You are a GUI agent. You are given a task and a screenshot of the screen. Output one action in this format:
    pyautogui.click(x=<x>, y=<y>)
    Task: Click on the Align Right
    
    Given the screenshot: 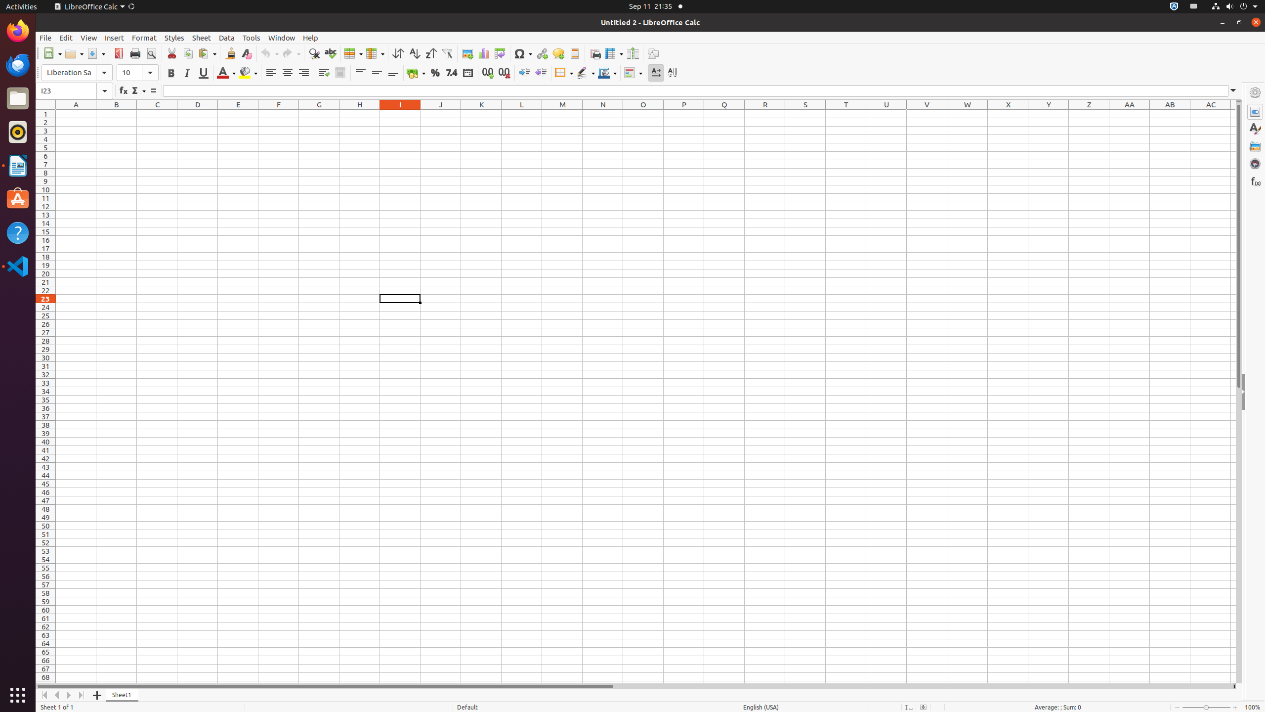 What is the action you would take?
    pyautogui.click(x=303, y=73)
    